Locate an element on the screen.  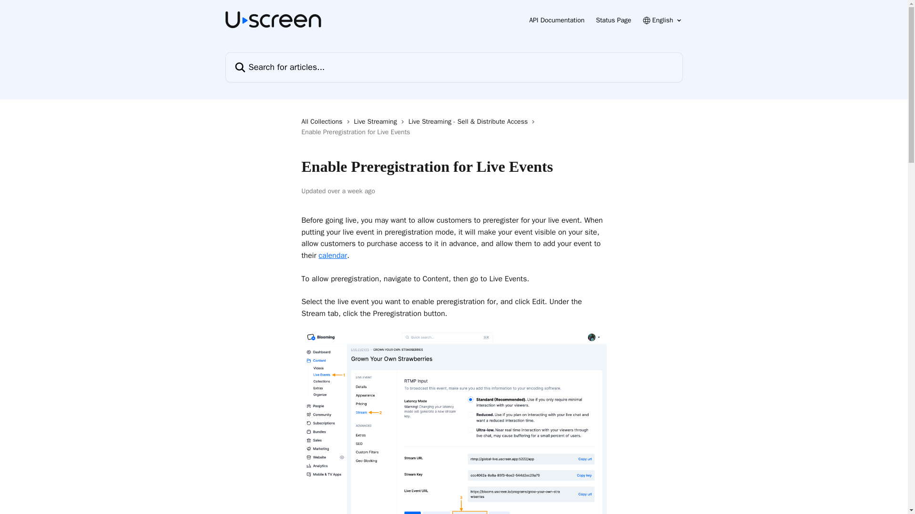
API Documentation is located at coordinates (557, 20).